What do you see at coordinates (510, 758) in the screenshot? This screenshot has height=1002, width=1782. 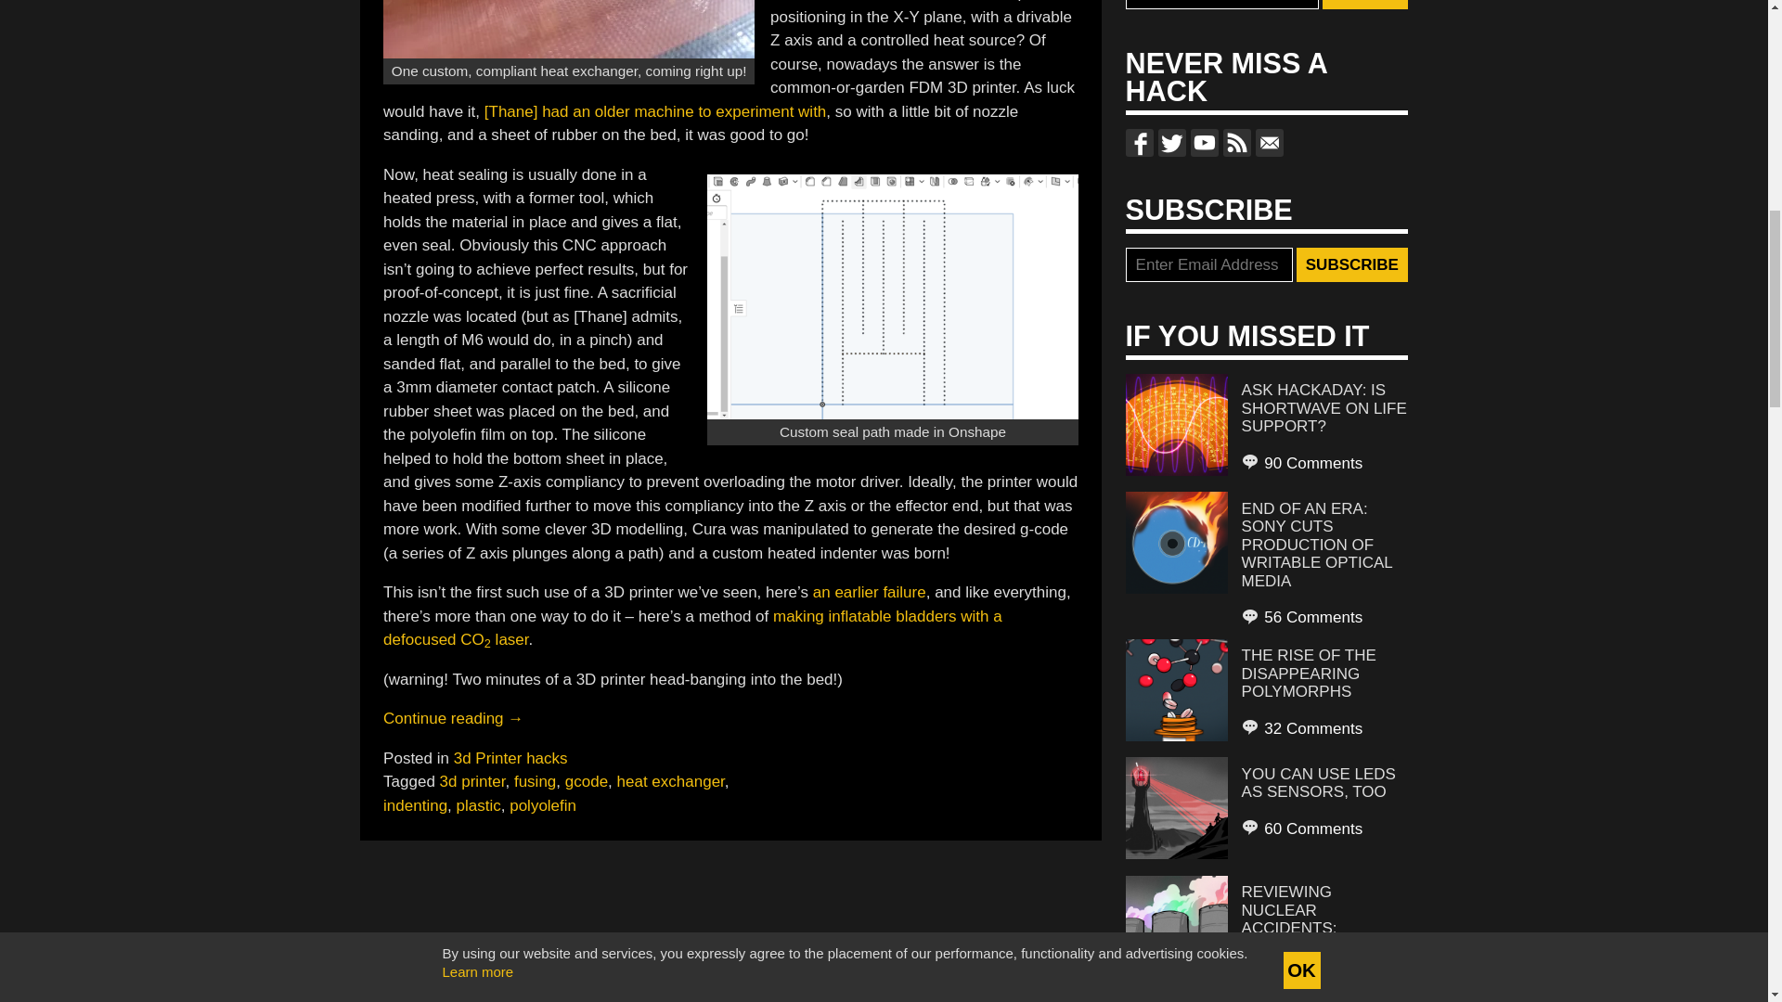 I see `3d Printer hacks` at bounding box center [510, 758].